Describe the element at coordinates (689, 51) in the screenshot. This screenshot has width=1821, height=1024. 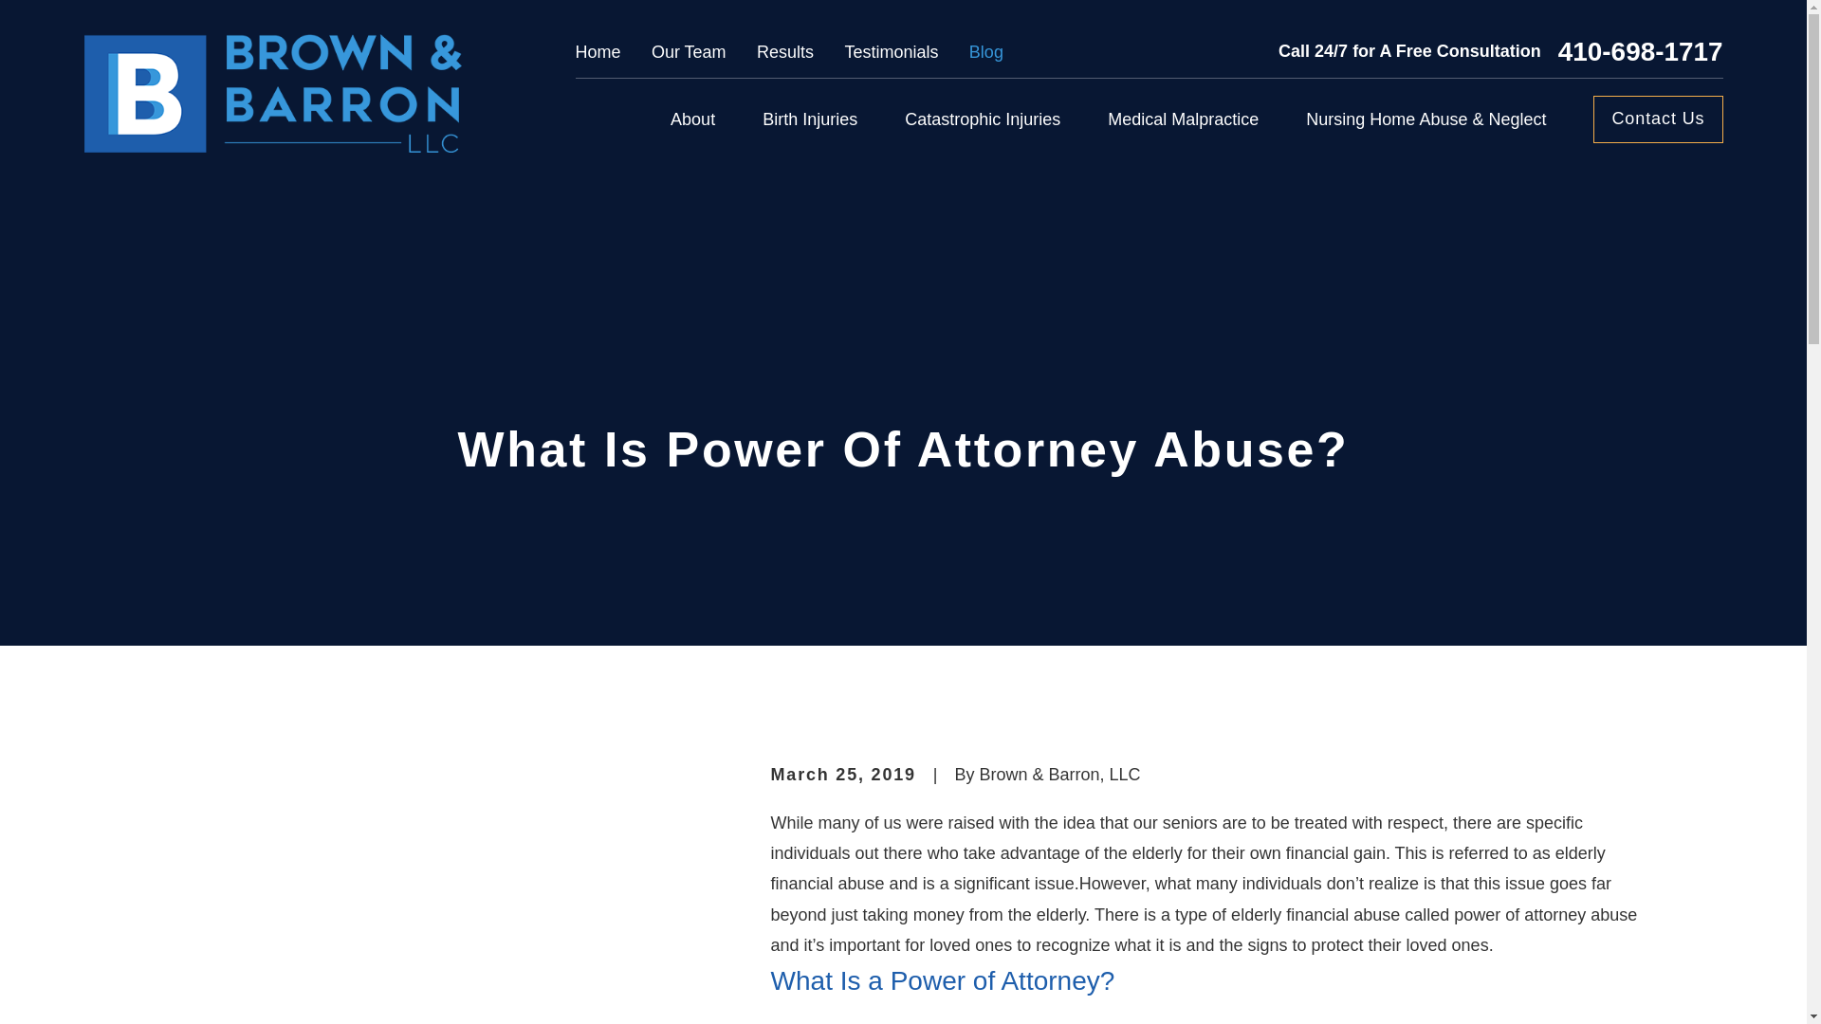
I see `Our Team` at that location.